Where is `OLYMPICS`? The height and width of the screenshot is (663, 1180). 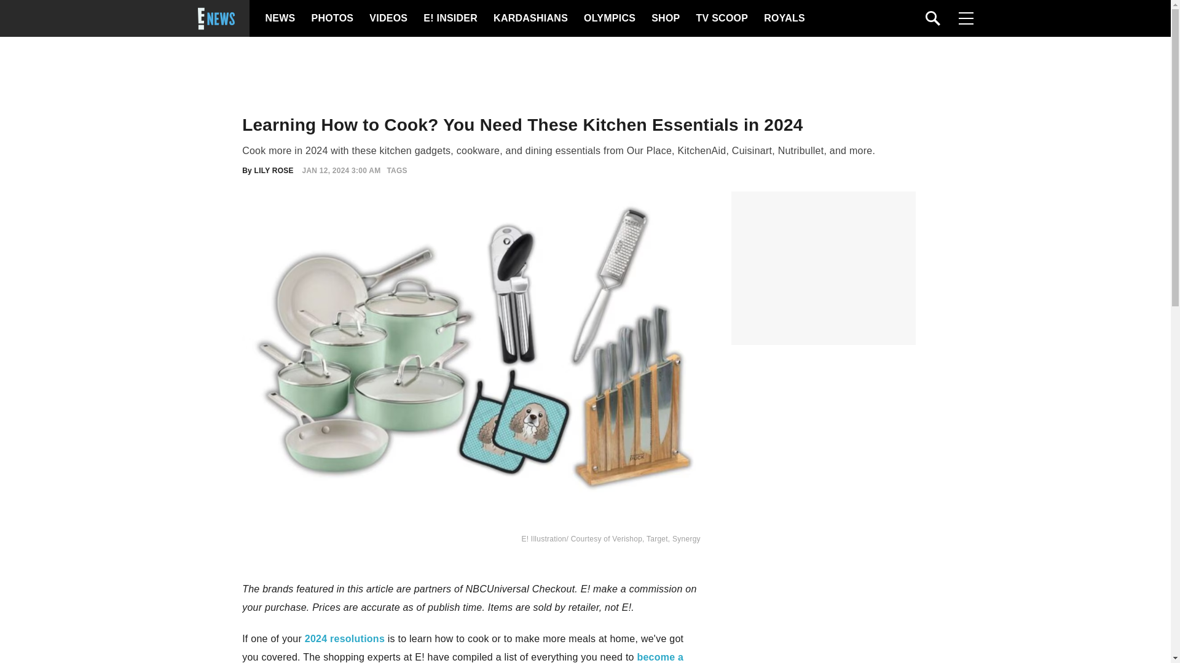 OLYMPICS is located at coordinates (609, 18).